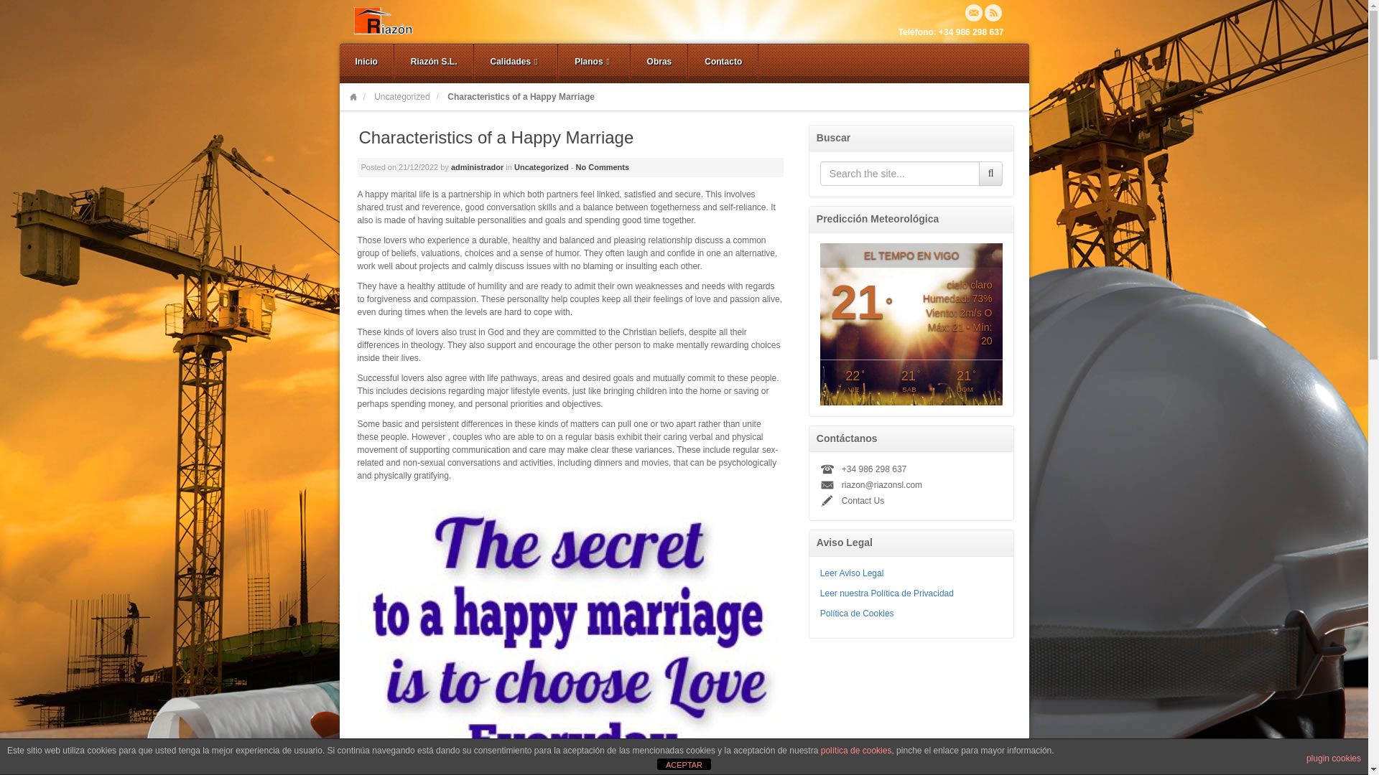  What do you see at coordinates (477, 166) in the screenshot?
I see `View all posts by administrador` at bounding box center [477, 166].